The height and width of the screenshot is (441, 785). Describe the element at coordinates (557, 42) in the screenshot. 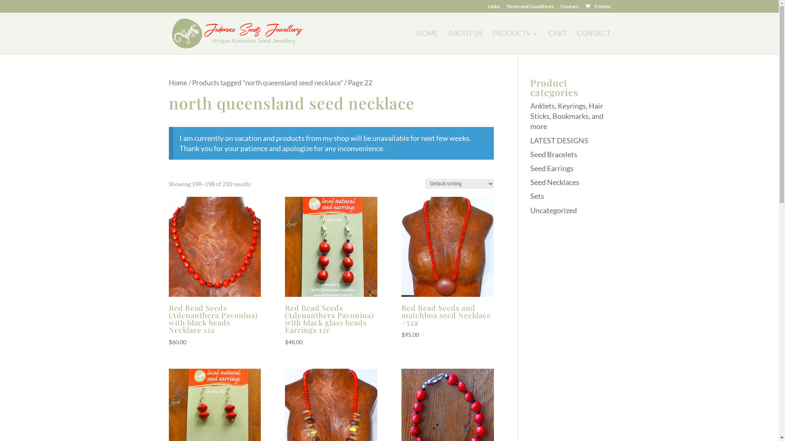

I see `CART` at that location.